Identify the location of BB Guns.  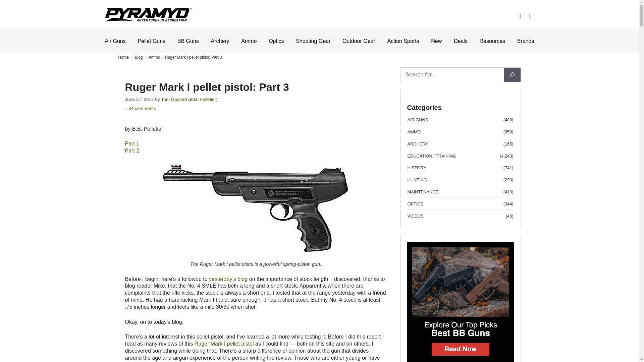
(188, 41).